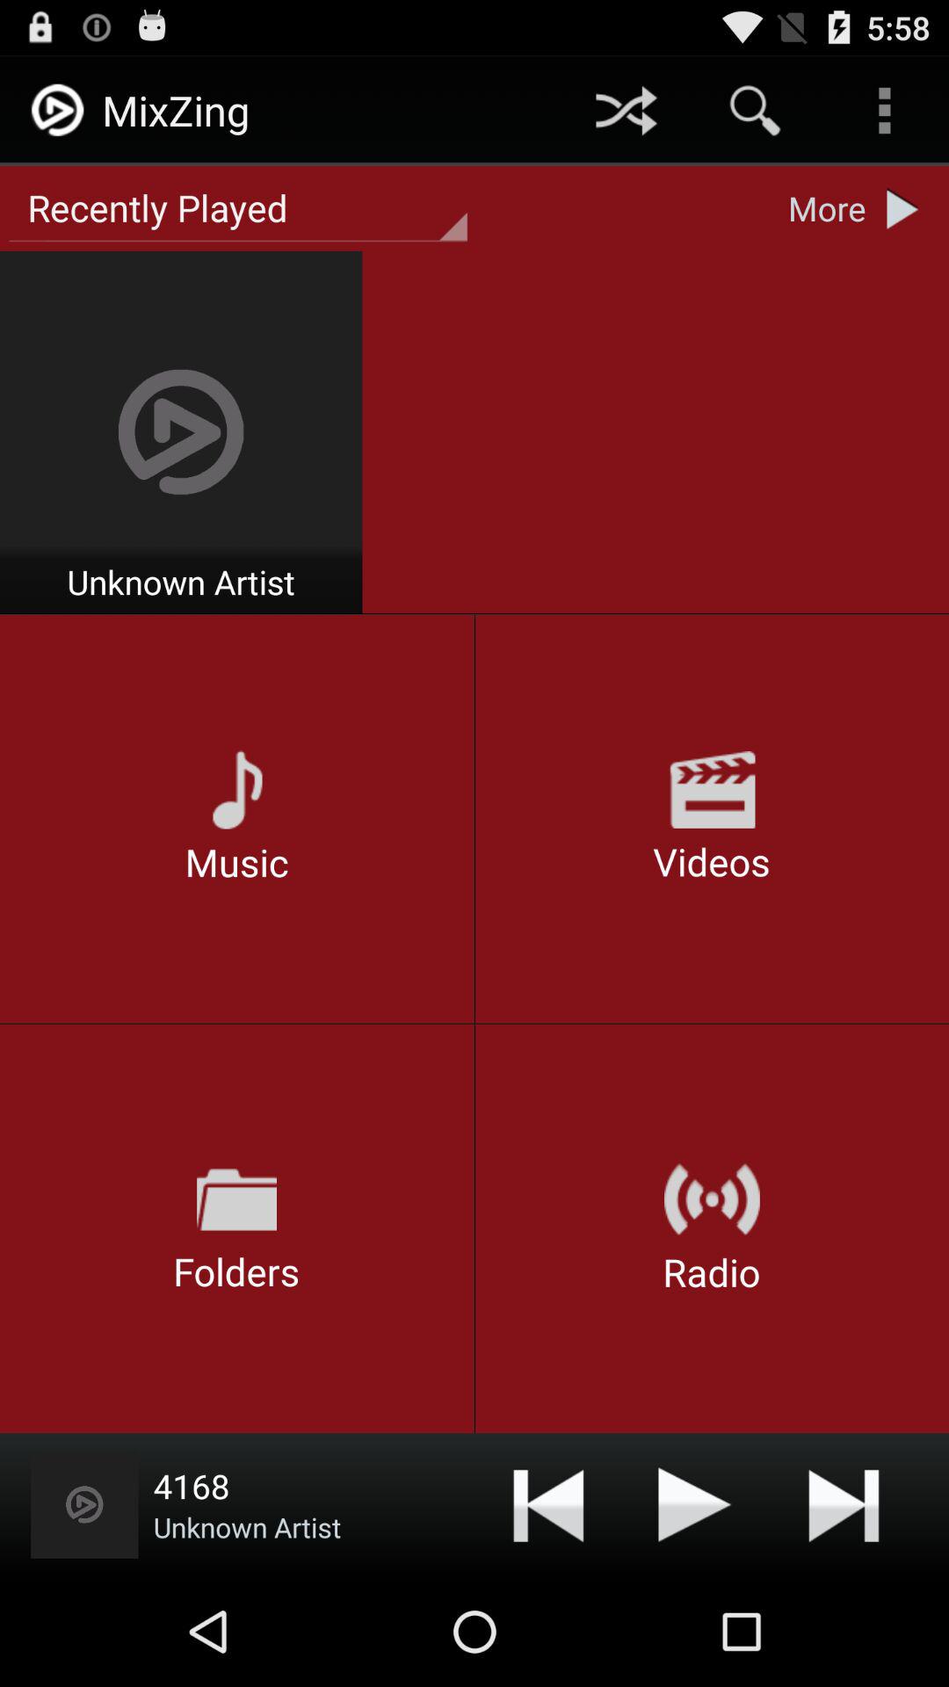 The image size is (949, 1687). Describe the element at coordinates (907, 208) in the screenshot. I see `more` at that location.